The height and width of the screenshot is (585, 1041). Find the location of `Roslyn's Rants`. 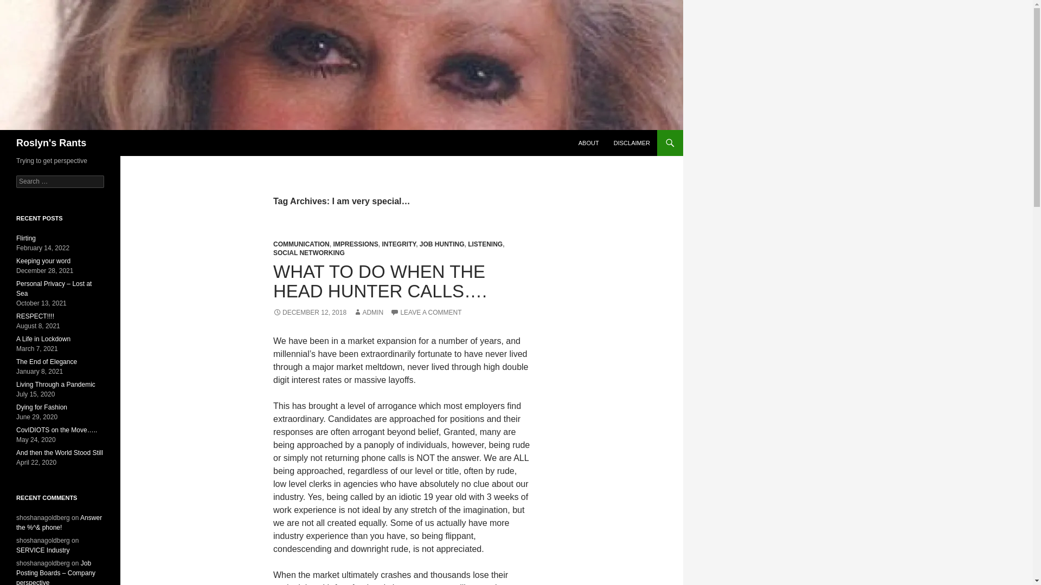

Roslyn's Rants is located at coordinates (51, 143).